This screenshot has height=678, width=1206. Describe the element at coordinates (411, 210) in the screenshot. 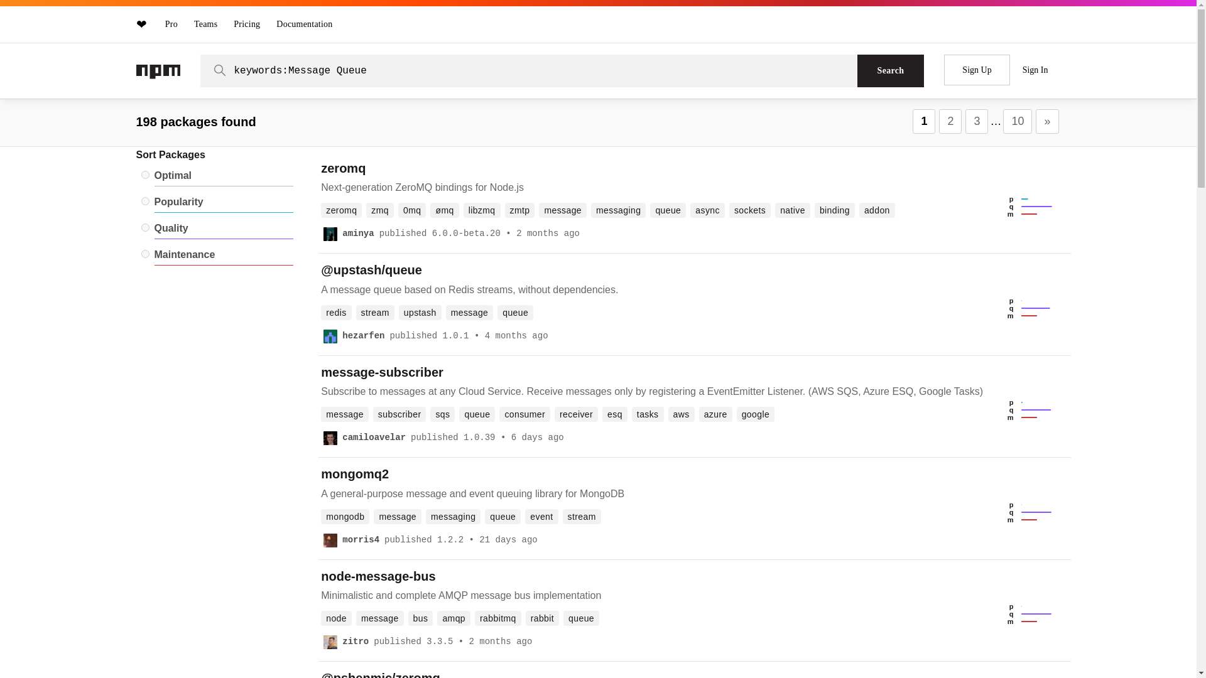

I see `0mq` at that location.